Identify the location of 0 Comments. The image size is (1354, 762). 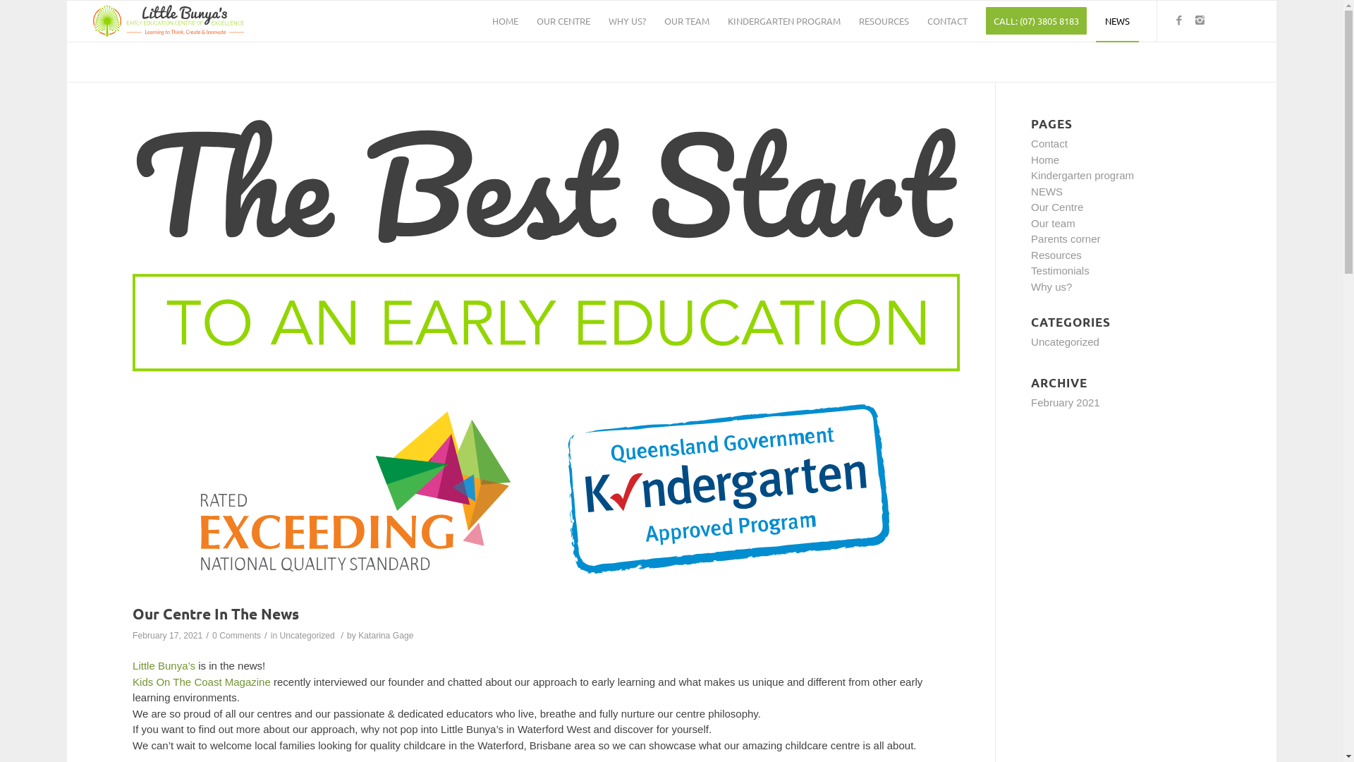
(237, 635).